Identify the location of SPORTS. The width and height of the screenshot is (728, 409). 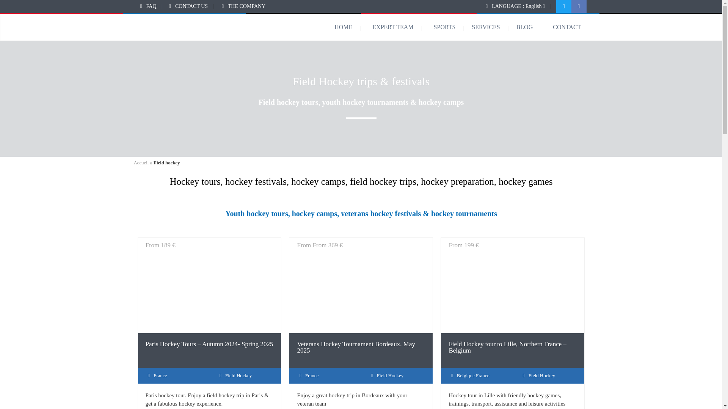
(453, 27).